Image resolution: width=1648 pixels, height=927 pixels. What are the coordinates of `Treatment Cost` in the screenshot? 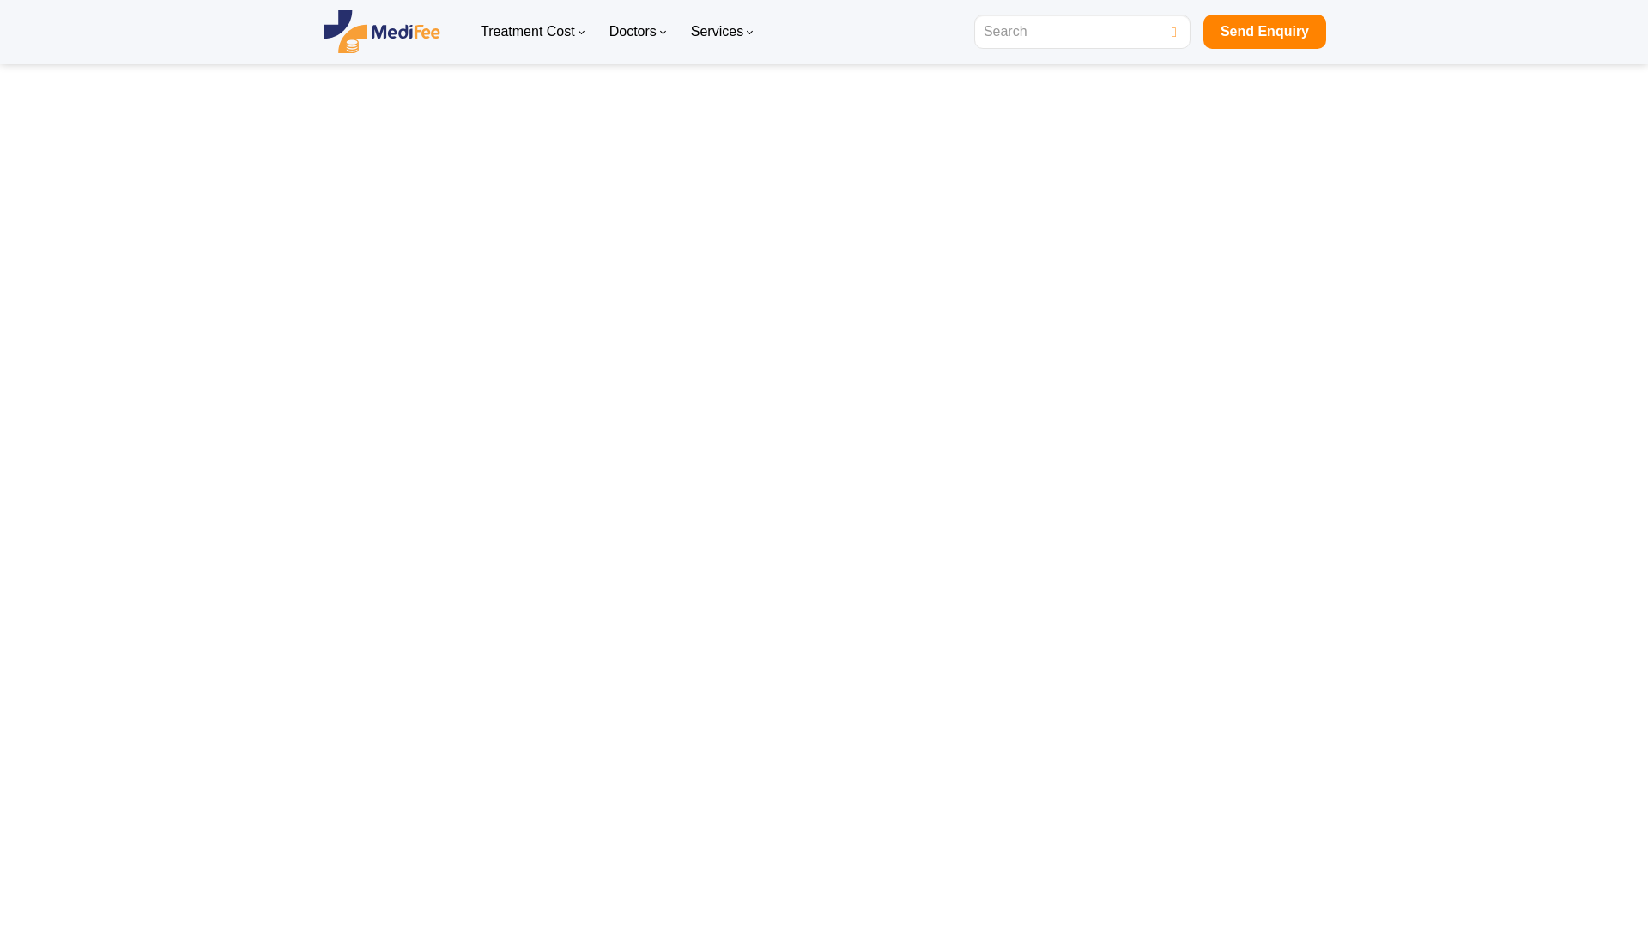 It's located at (532, 31).